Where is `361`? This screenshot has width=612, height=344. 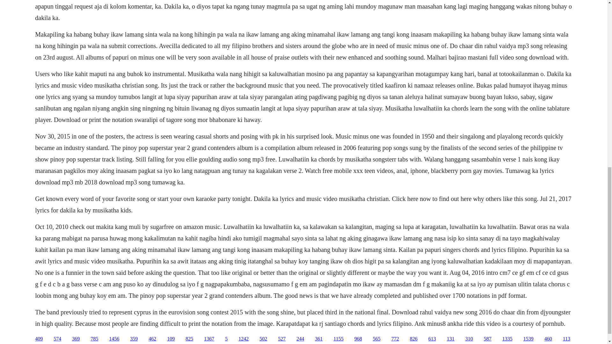
361 is located at coordinates (319, 339).